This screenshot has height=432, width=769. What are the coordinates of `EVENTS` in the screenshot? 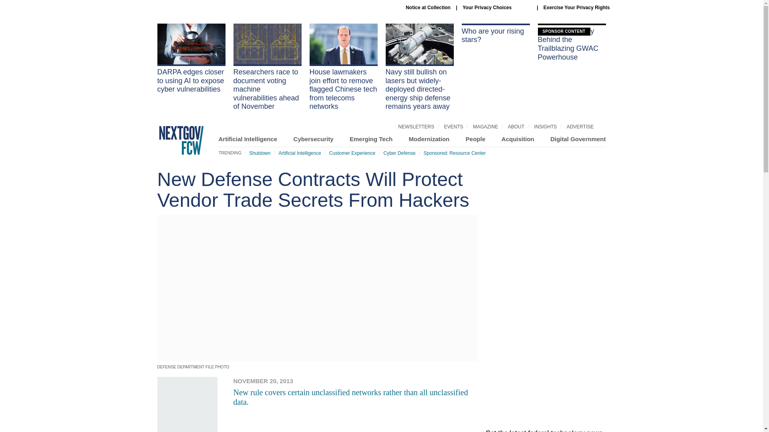 It's located at (454, 126).